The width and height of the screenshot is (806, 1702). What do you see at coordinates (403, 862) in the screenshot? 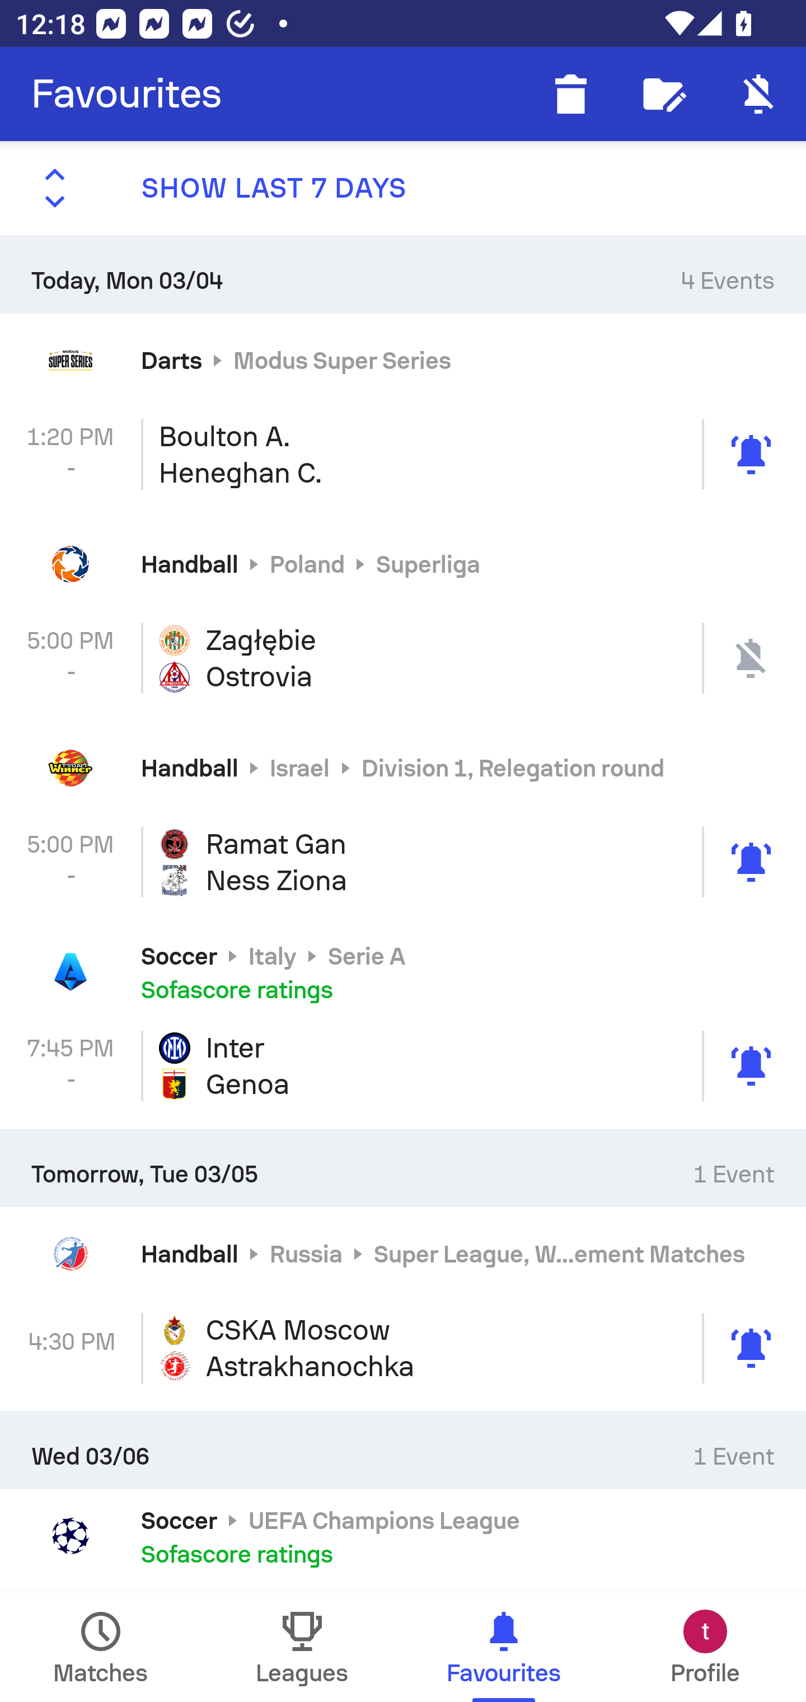
I see `5:00 PM - Ramat Gan Ness Ziona` at bounding box center [403, 862].